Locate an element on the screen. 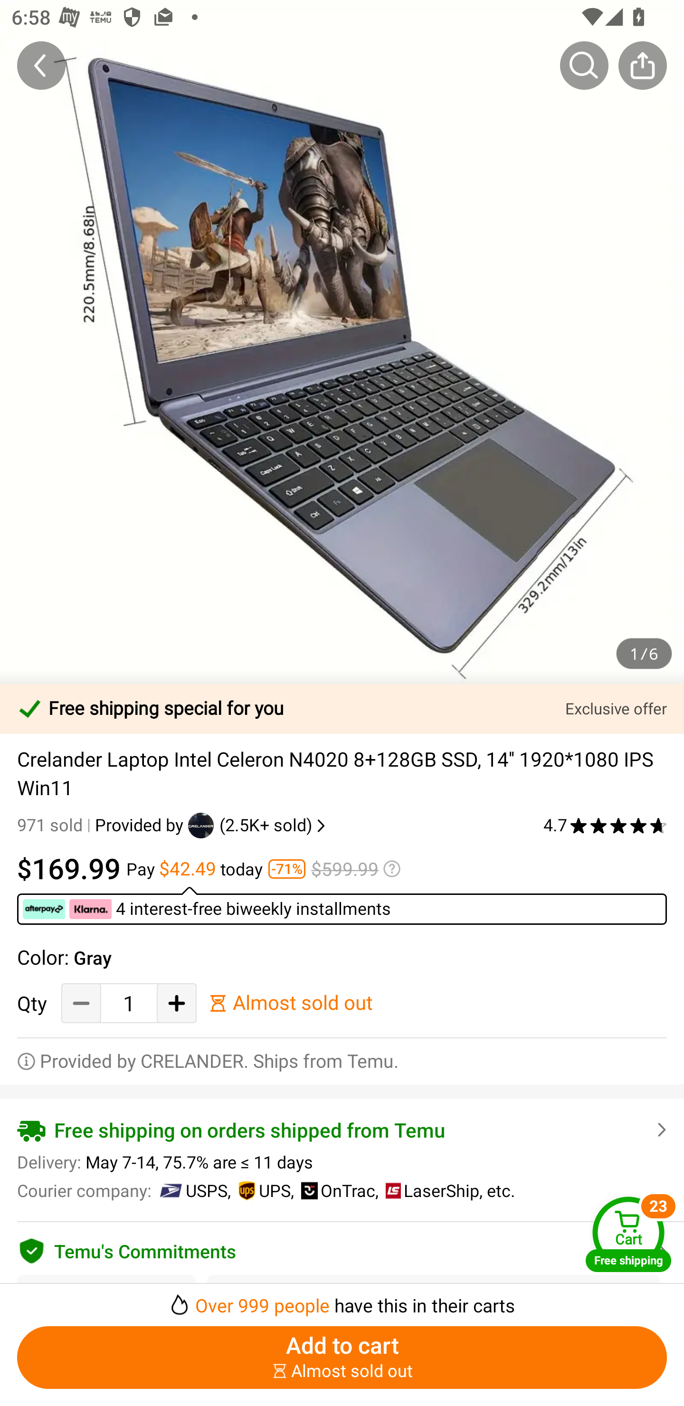 The width and height of the screenshot is (684, 1406). ￼ ￼ 4 interest-free biweekly installments is located at coordinates (342, 905).